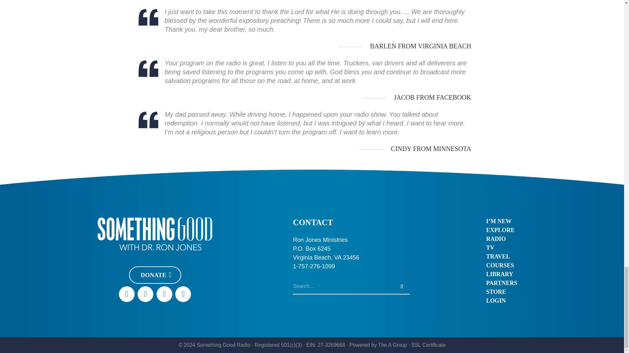 The height and width of the screenshot is (353, 629). Describe the element at coordinates (502, 248) in the screenshot. I see `TV` at that location.